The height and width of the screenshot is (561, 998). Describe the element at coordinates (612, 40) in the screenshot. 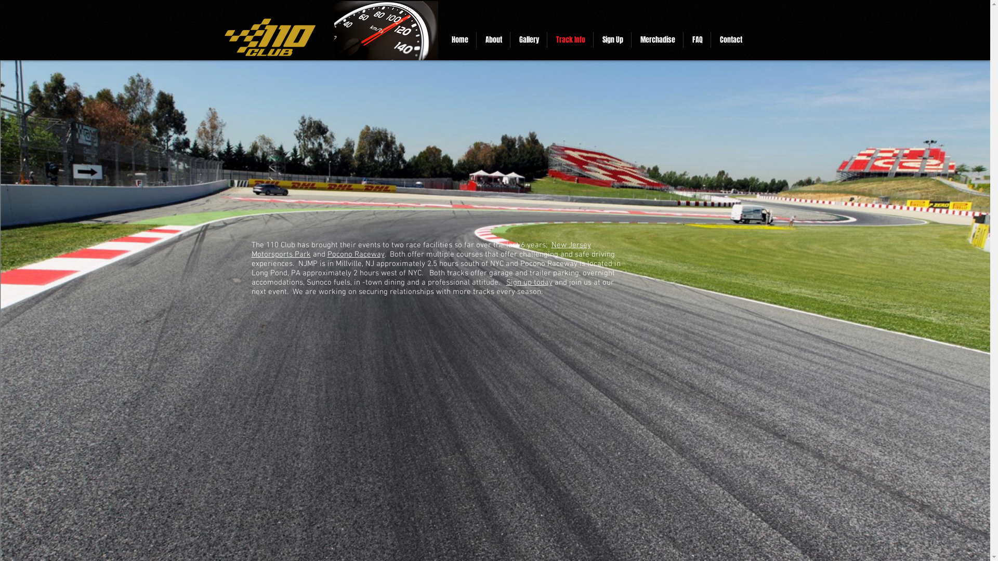

I see `Sign Up` at that location.